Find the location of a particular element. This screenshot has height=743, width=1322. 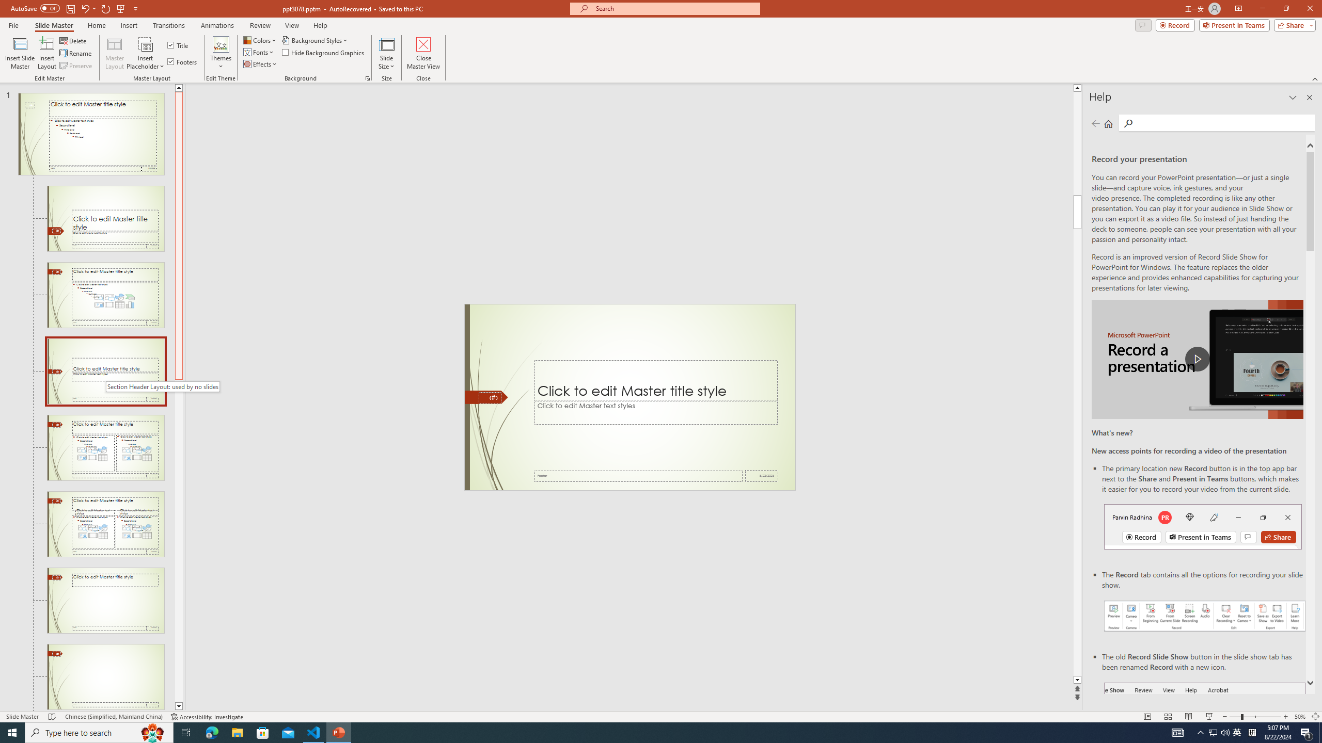

Slide Wisp Slide Master: used by slide(s) 1 is located at coordinates (91, 134).